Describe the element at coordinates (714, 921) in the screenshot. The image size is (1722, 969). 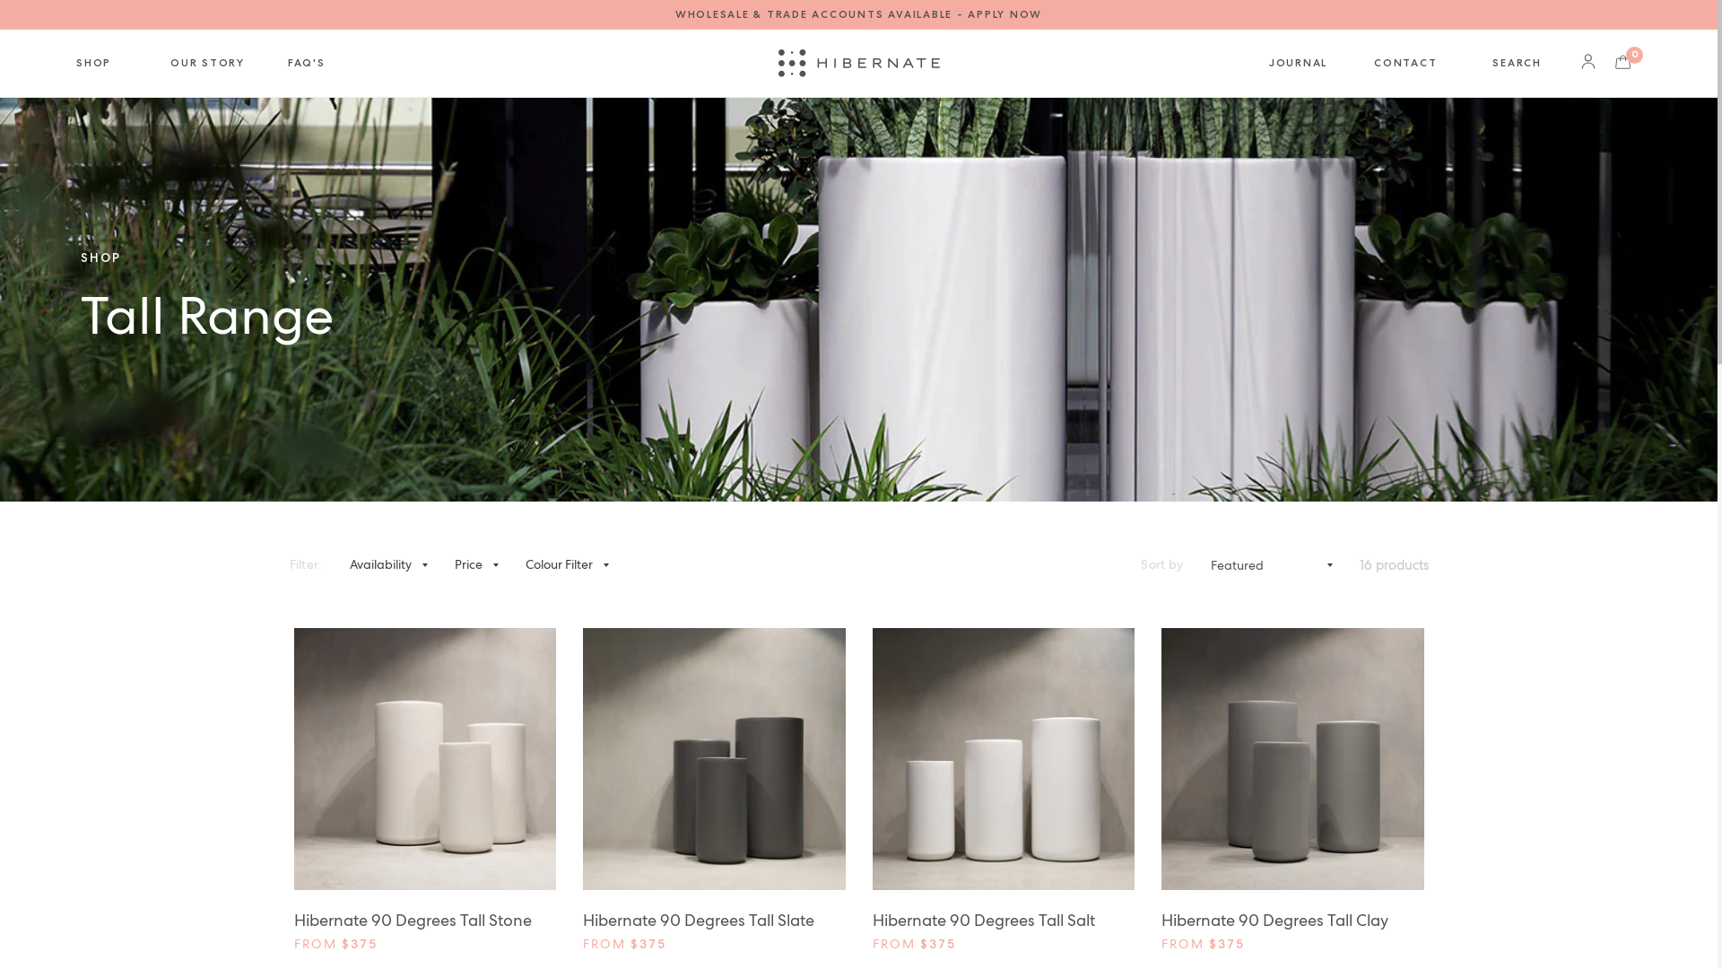
I see `Hibernate 90 Degrees Tall Slate` at that location.